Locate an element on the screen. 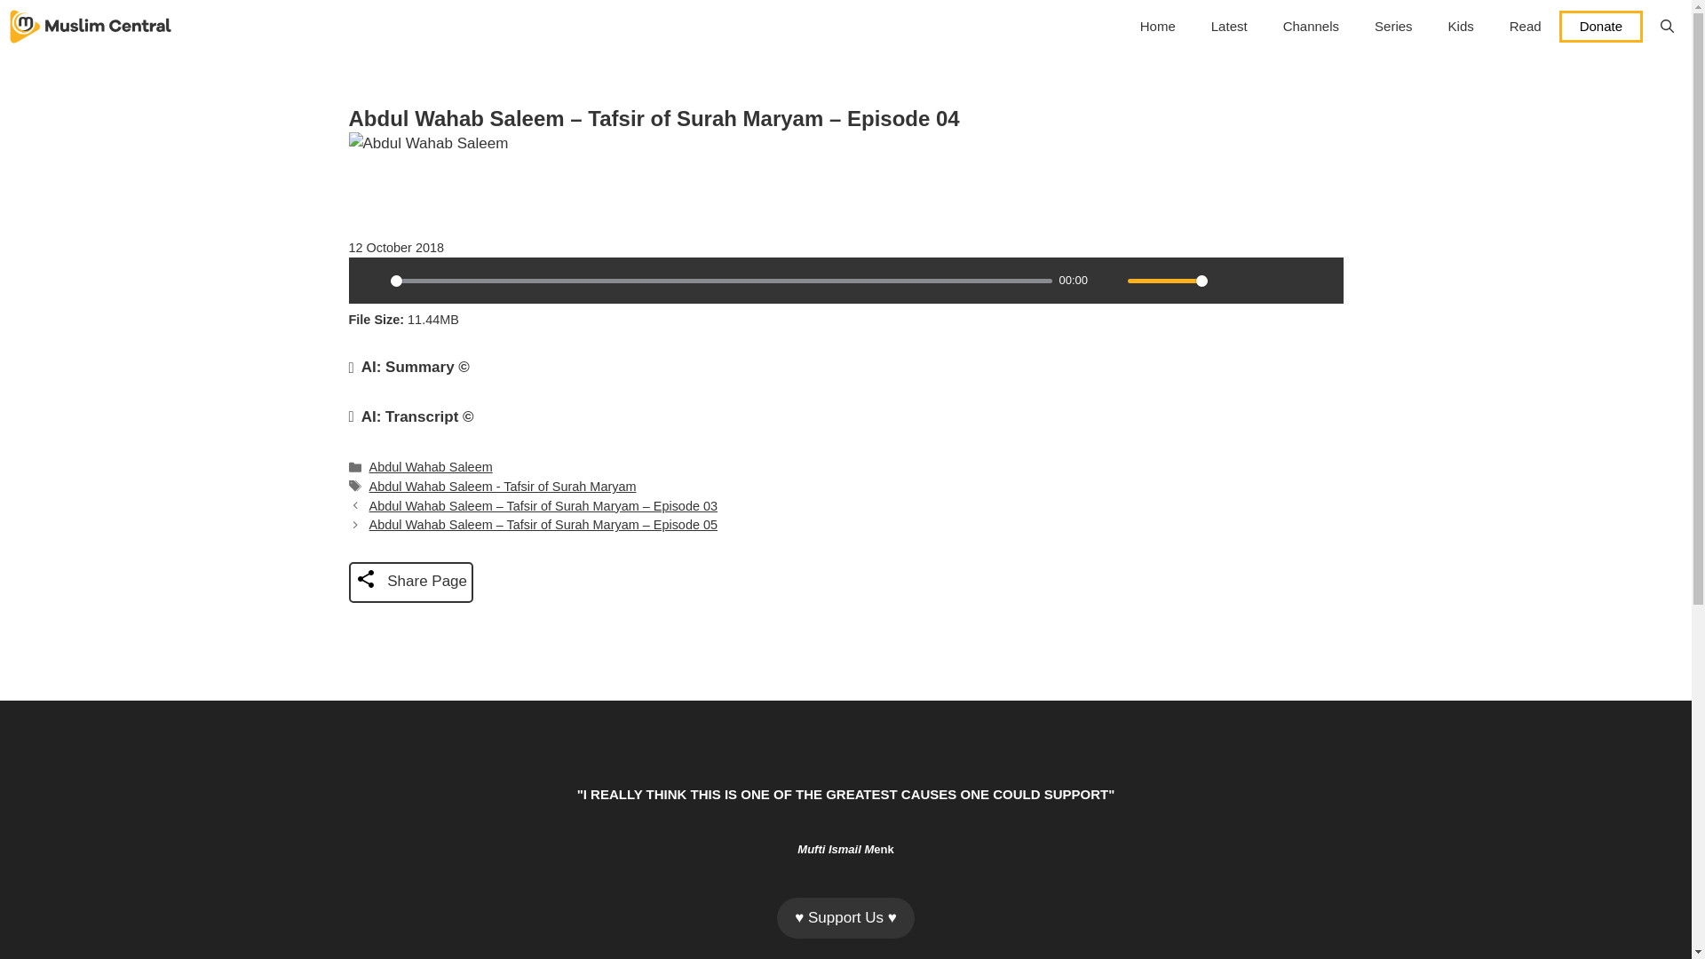  Play is located at coordinates (370, 281).